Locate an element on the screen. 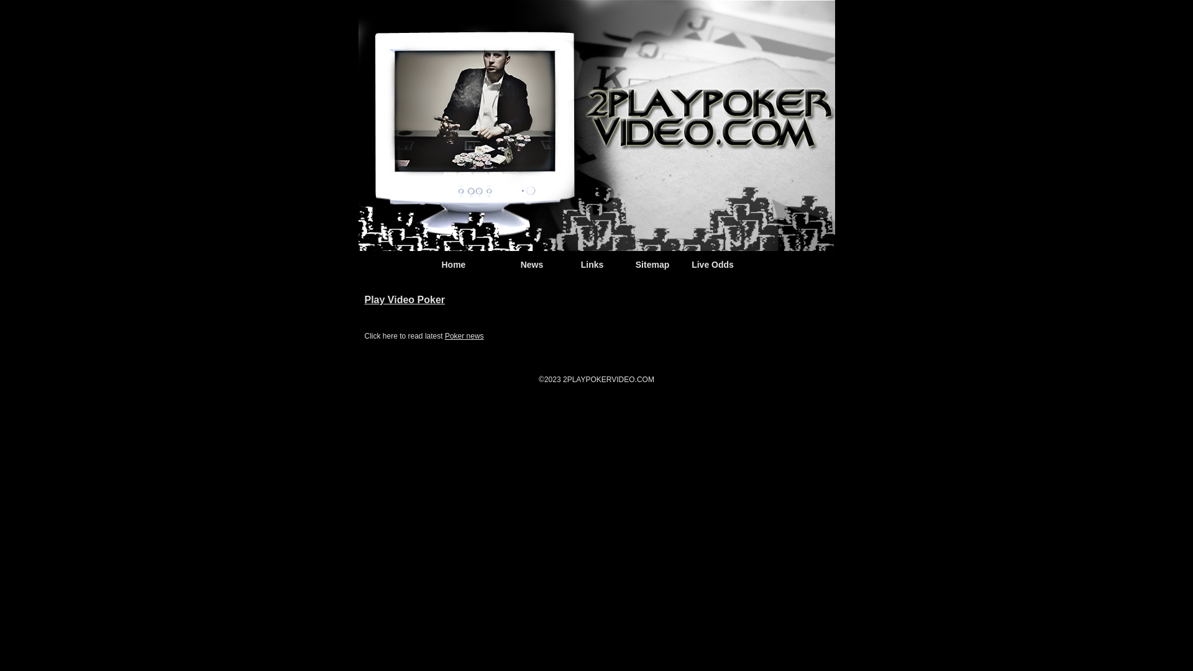  Home is located at coordinates (454, 265).